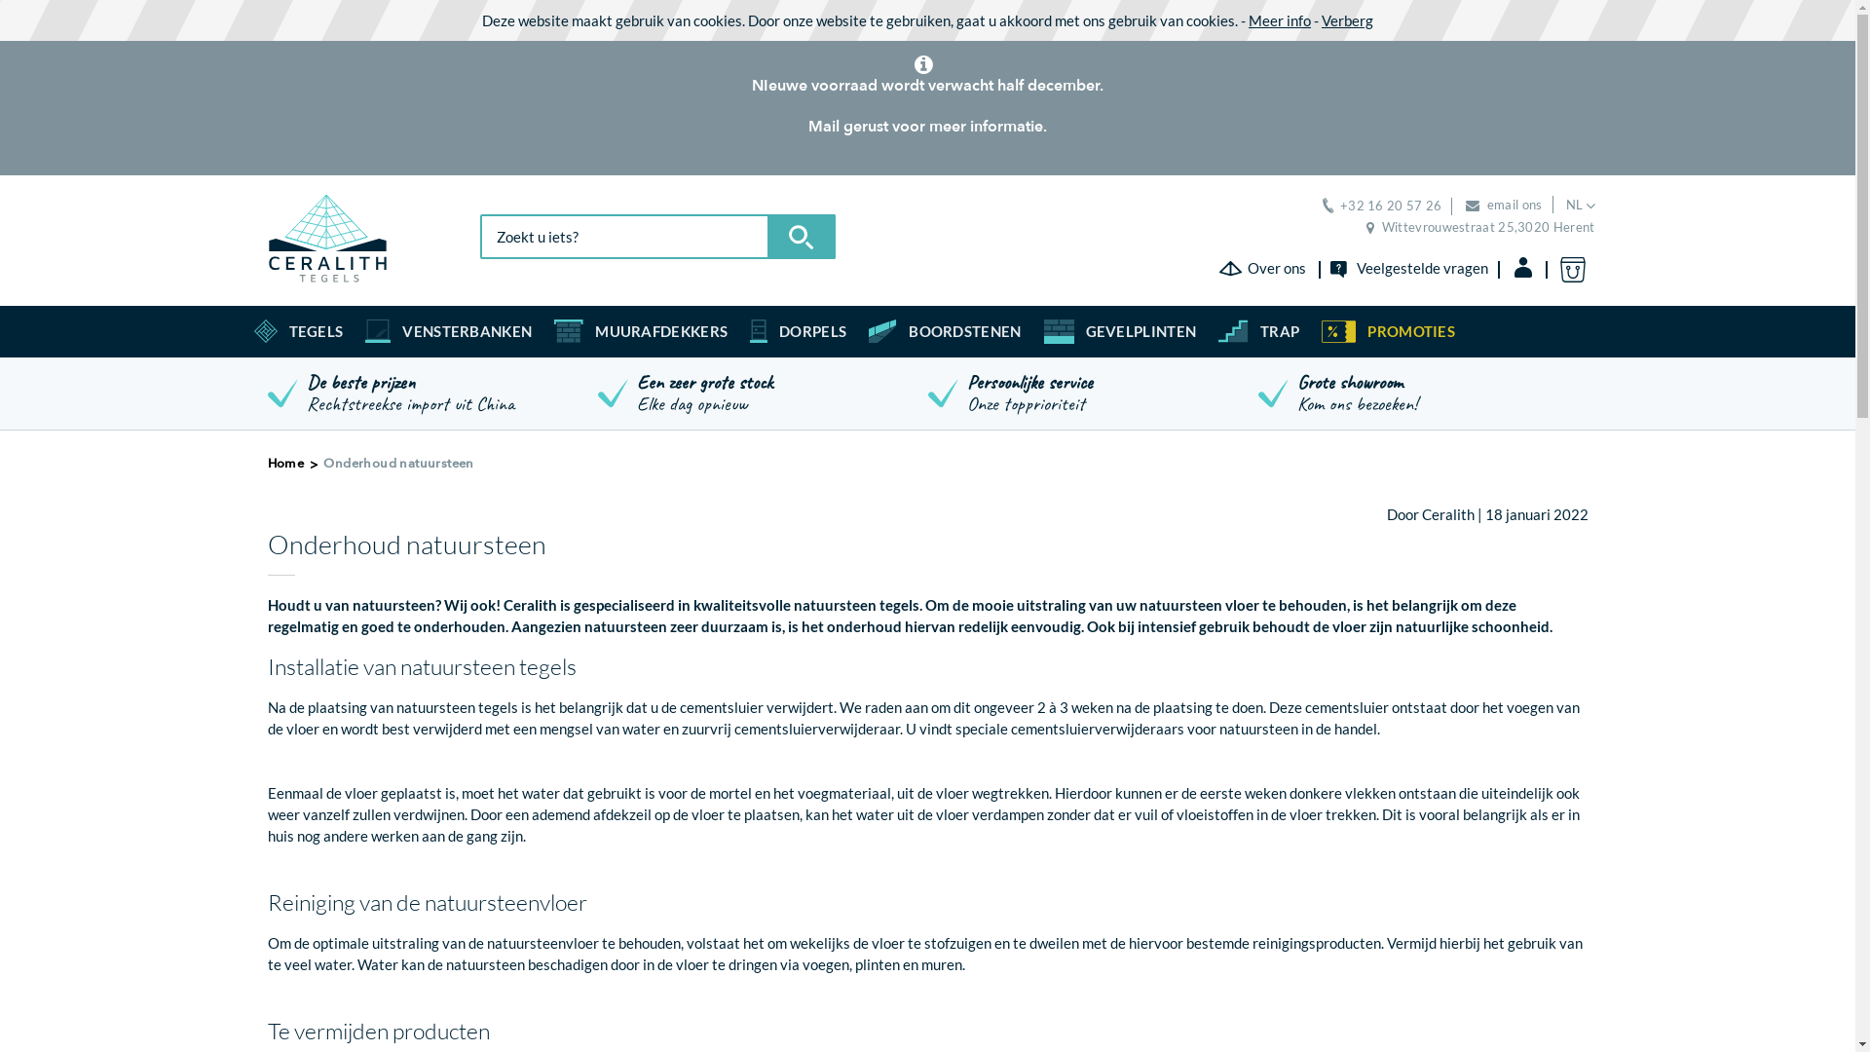 The width and height of the screenshot is (1870, 1052). What do you see at coordinates (316, 331) in the screenshot?
I see `TEGELS` at bounding box center [316, 331].